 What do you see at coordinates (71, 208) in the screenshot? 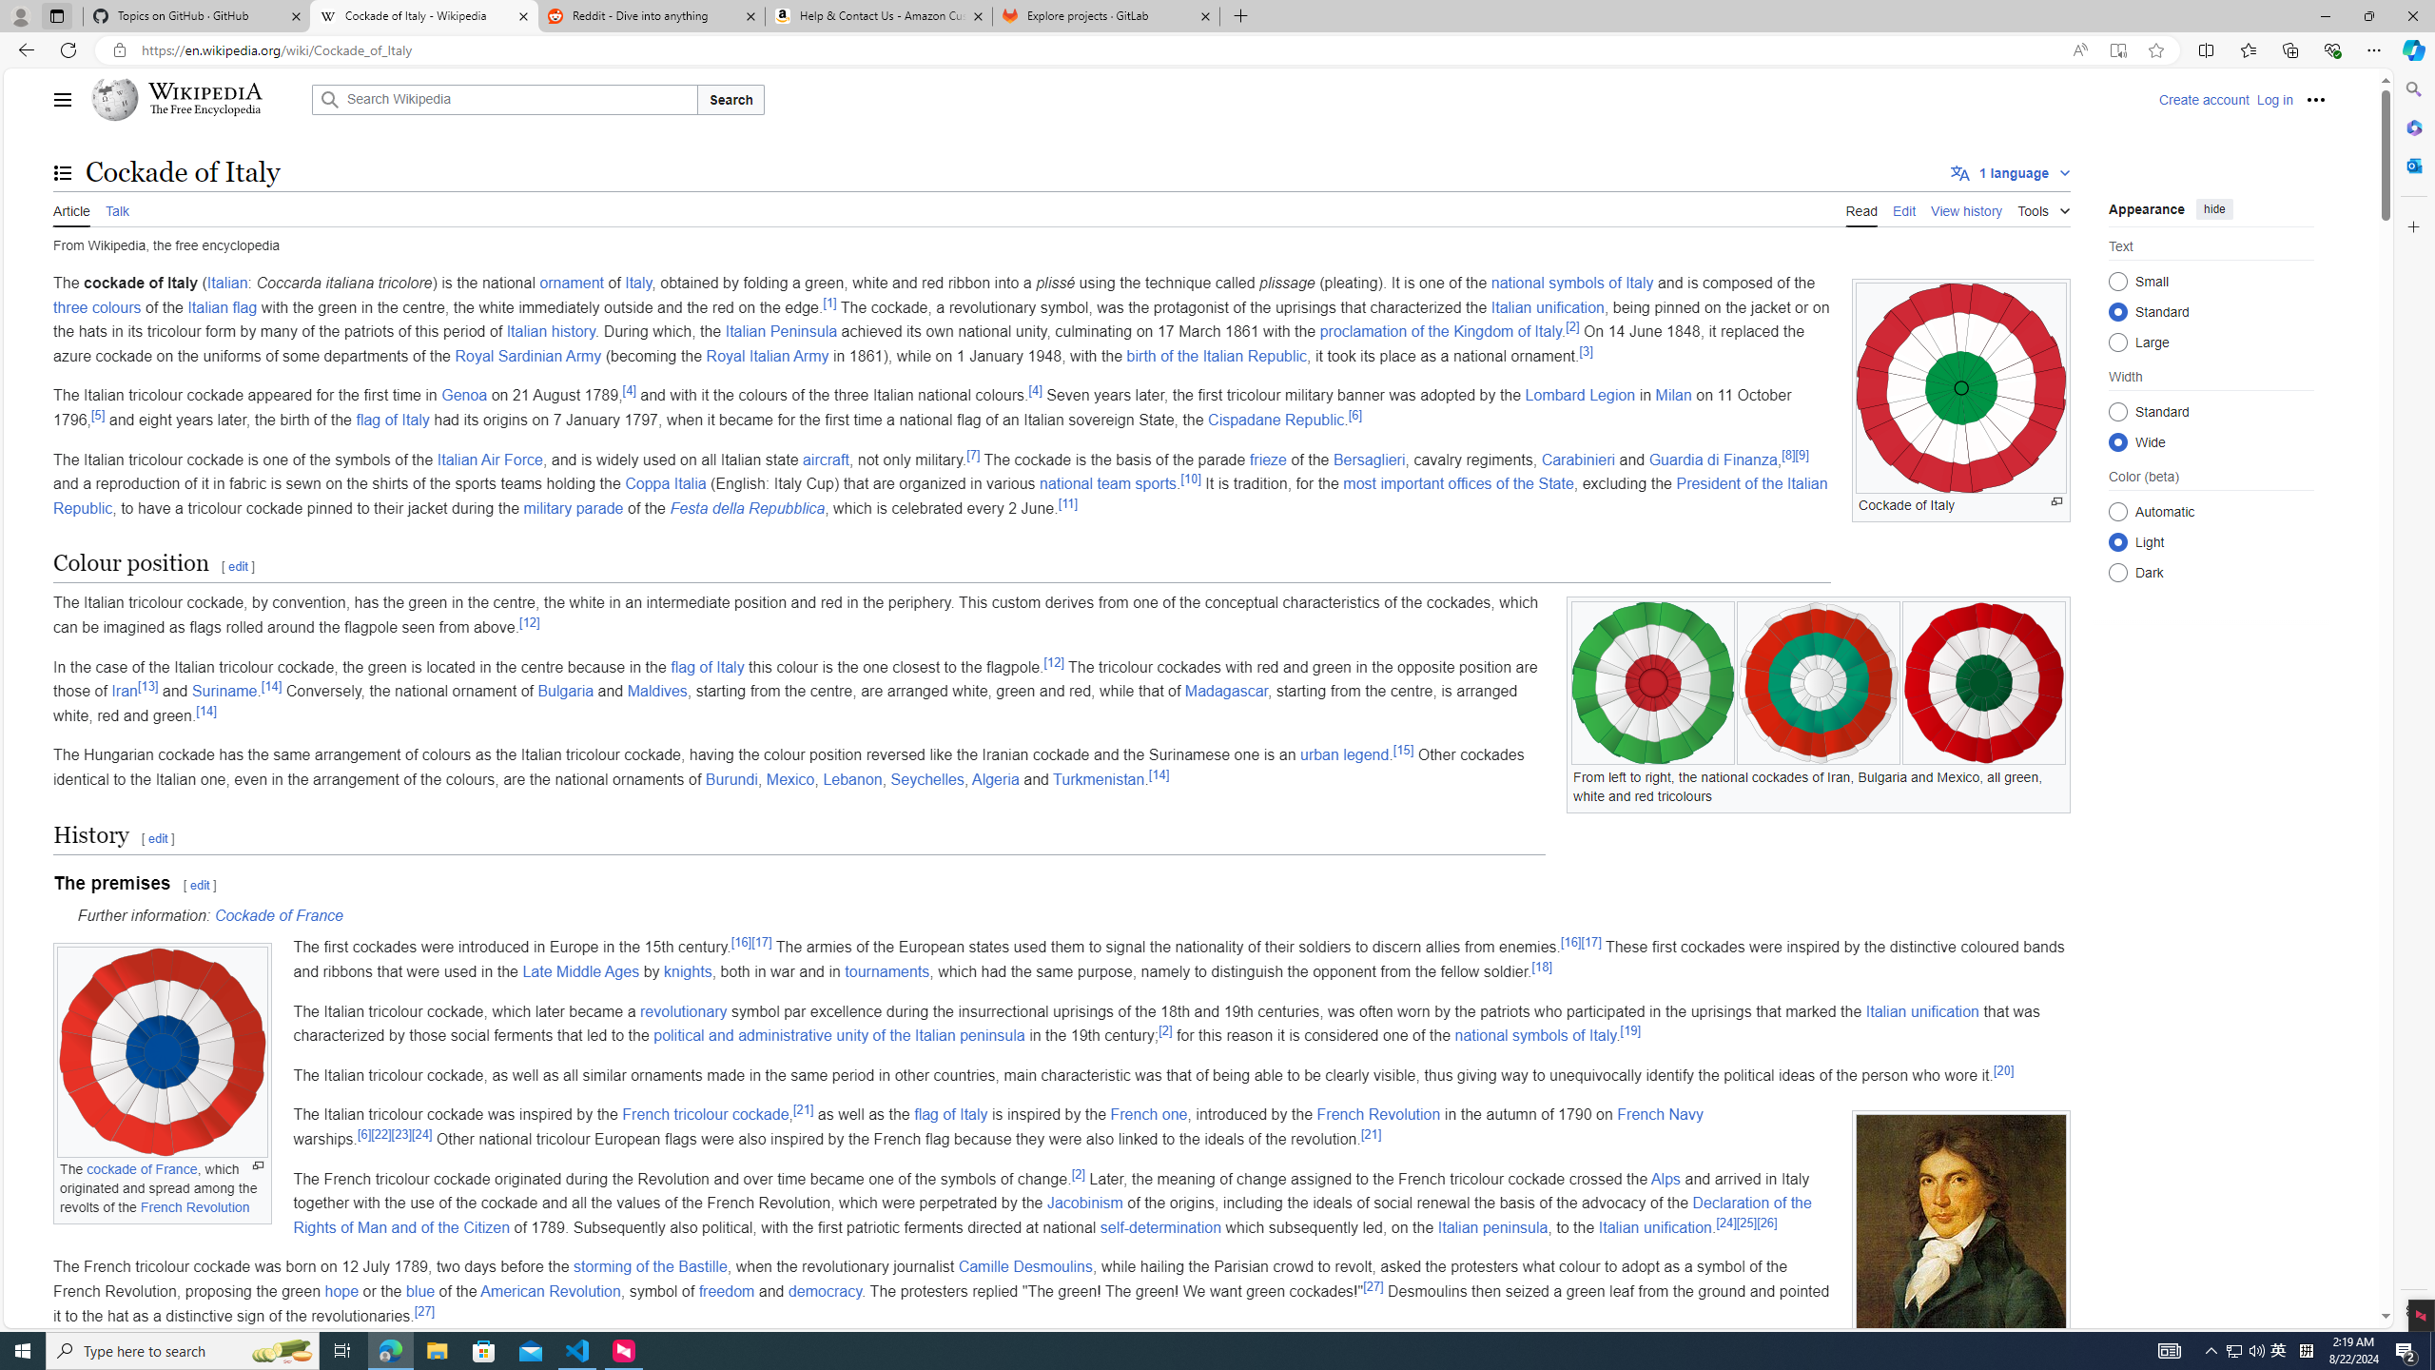
I see `Article` at bounding box center [71, 208].